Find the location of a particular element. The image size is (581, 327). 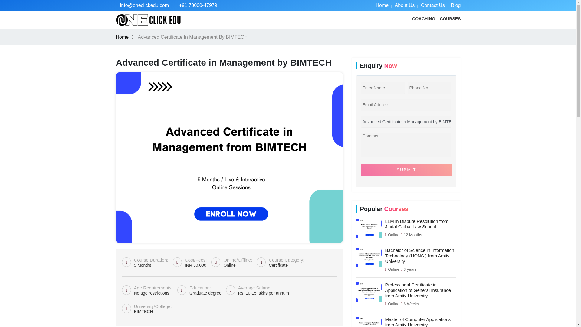

SUBMIT is located at coordinates (406, 170).